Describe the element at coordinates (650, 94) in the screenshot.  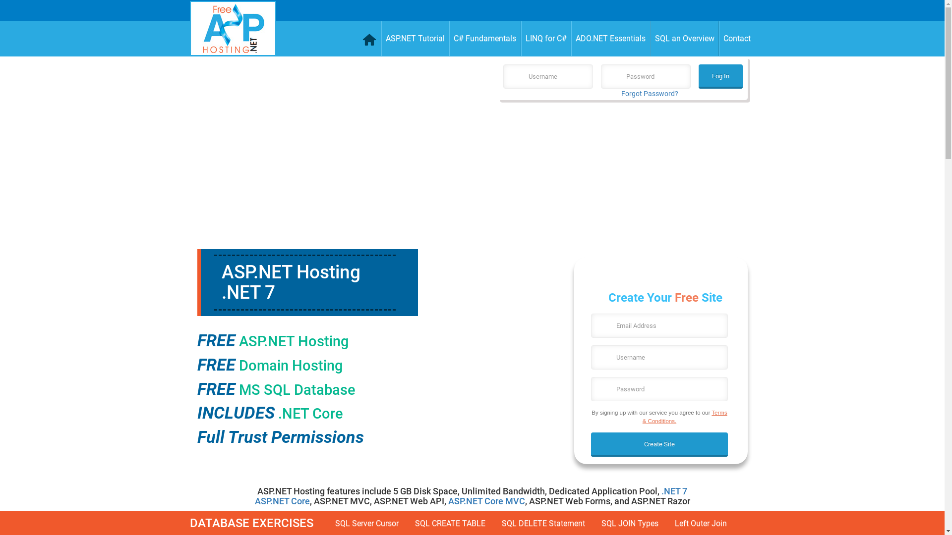
I see `Forgot Password?` at that location.